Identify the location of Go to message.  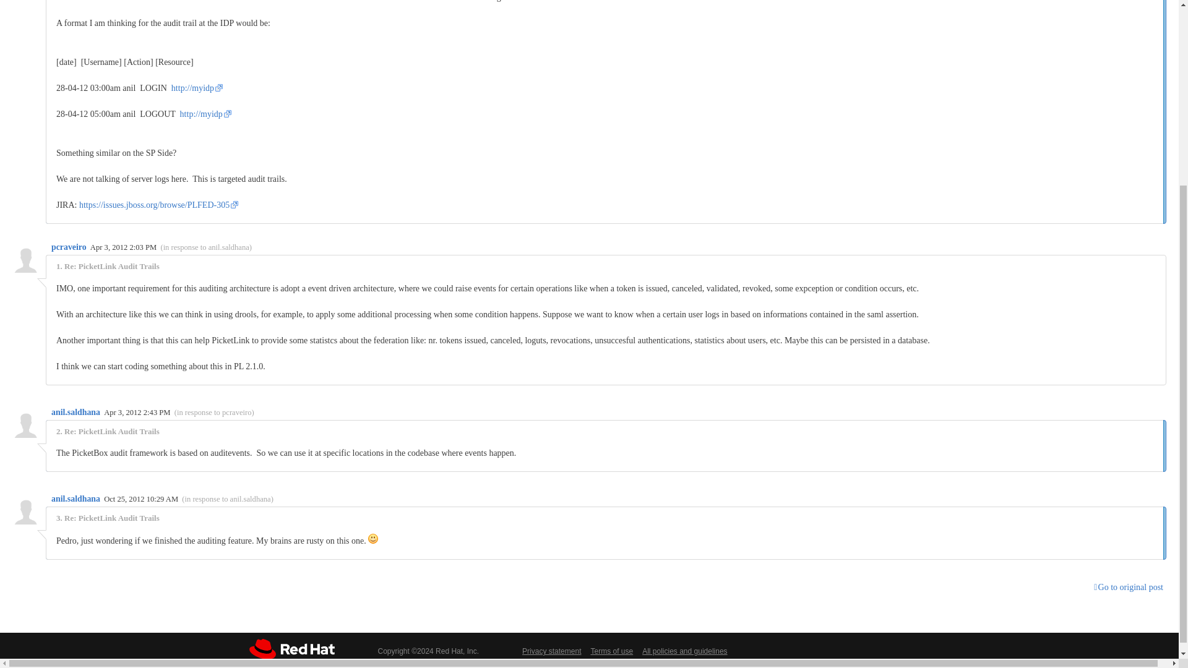
(207, 247).